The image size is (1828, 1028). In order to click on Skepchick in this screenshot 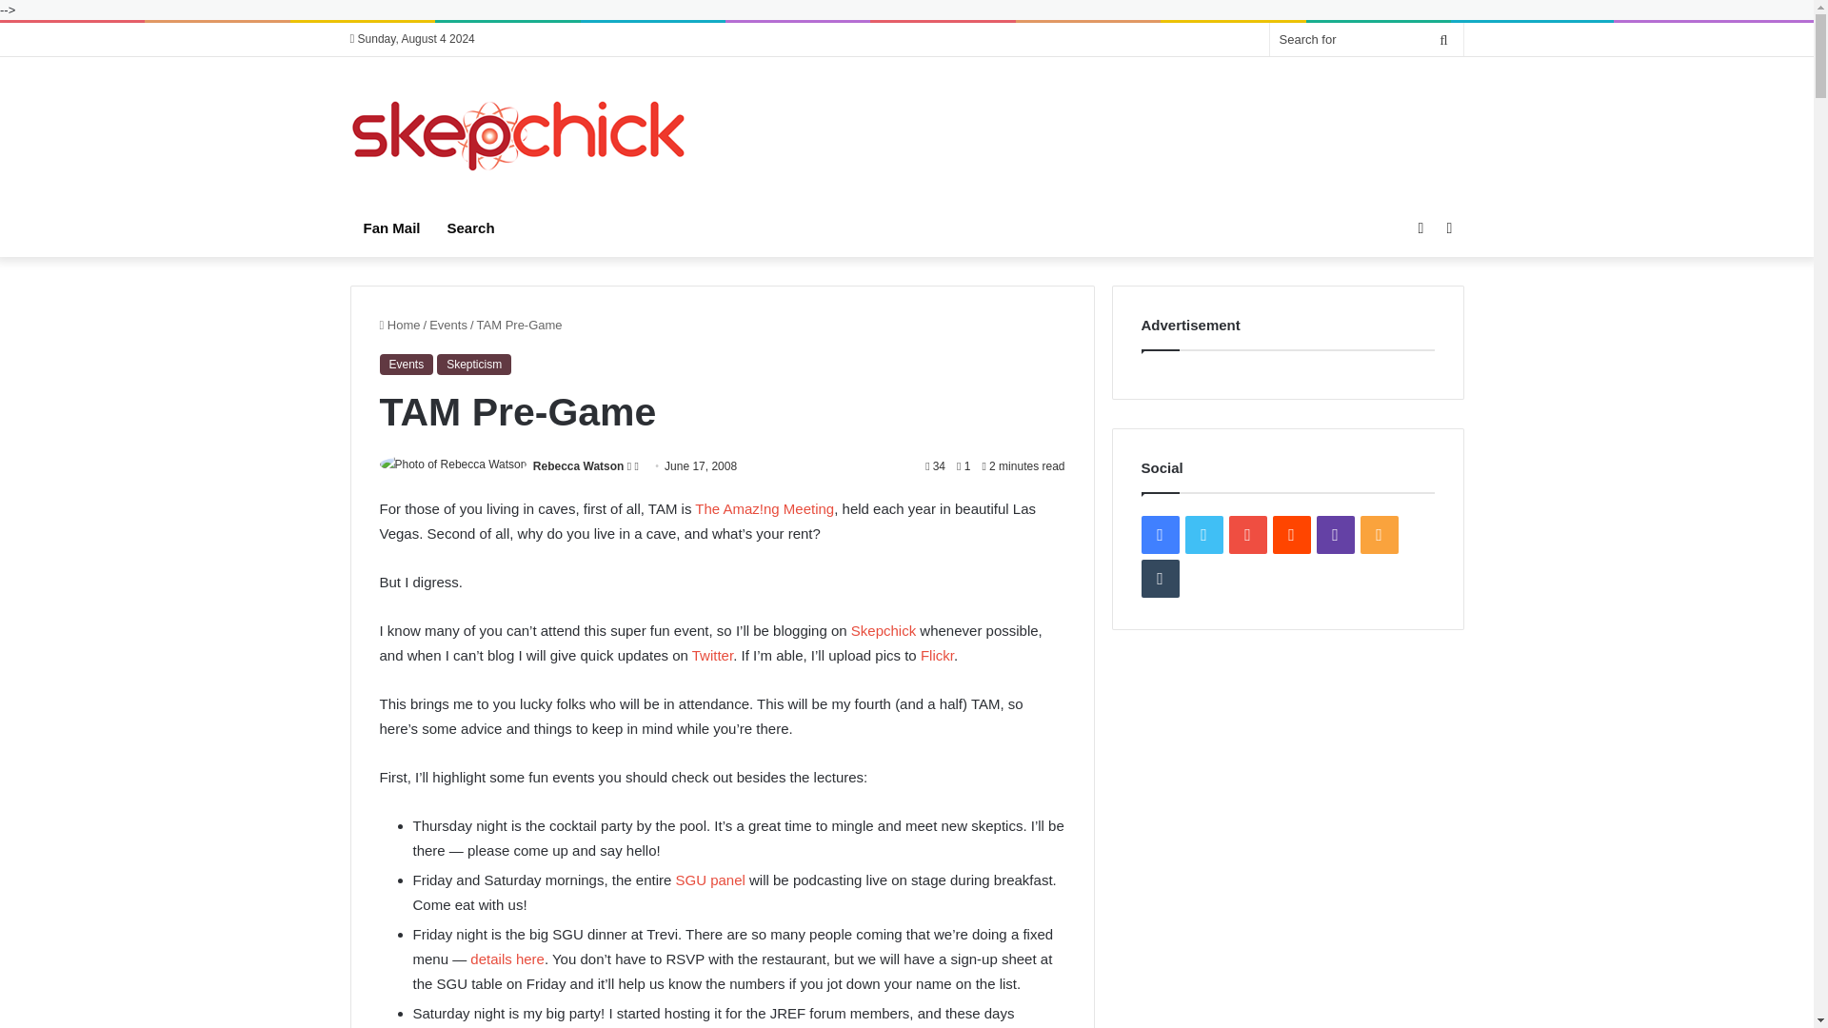, I will do `click(884, 630)`.